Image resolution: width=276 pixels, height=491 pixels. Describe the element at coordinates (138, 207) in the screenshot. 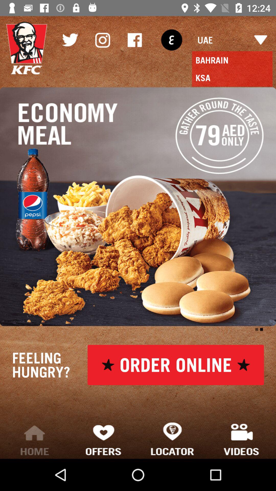

I see `open the item at the center` at that location.